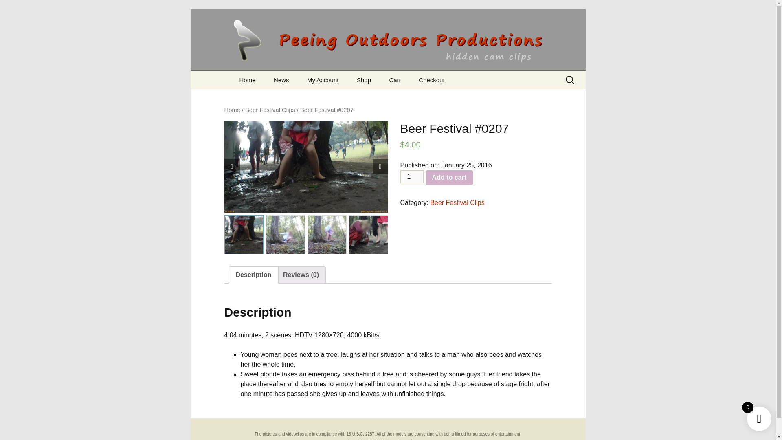 This screenshot has height=440, width=782. Describe the element at coordinates (323, 80) in the screenshot. I see `My Account` at that location.